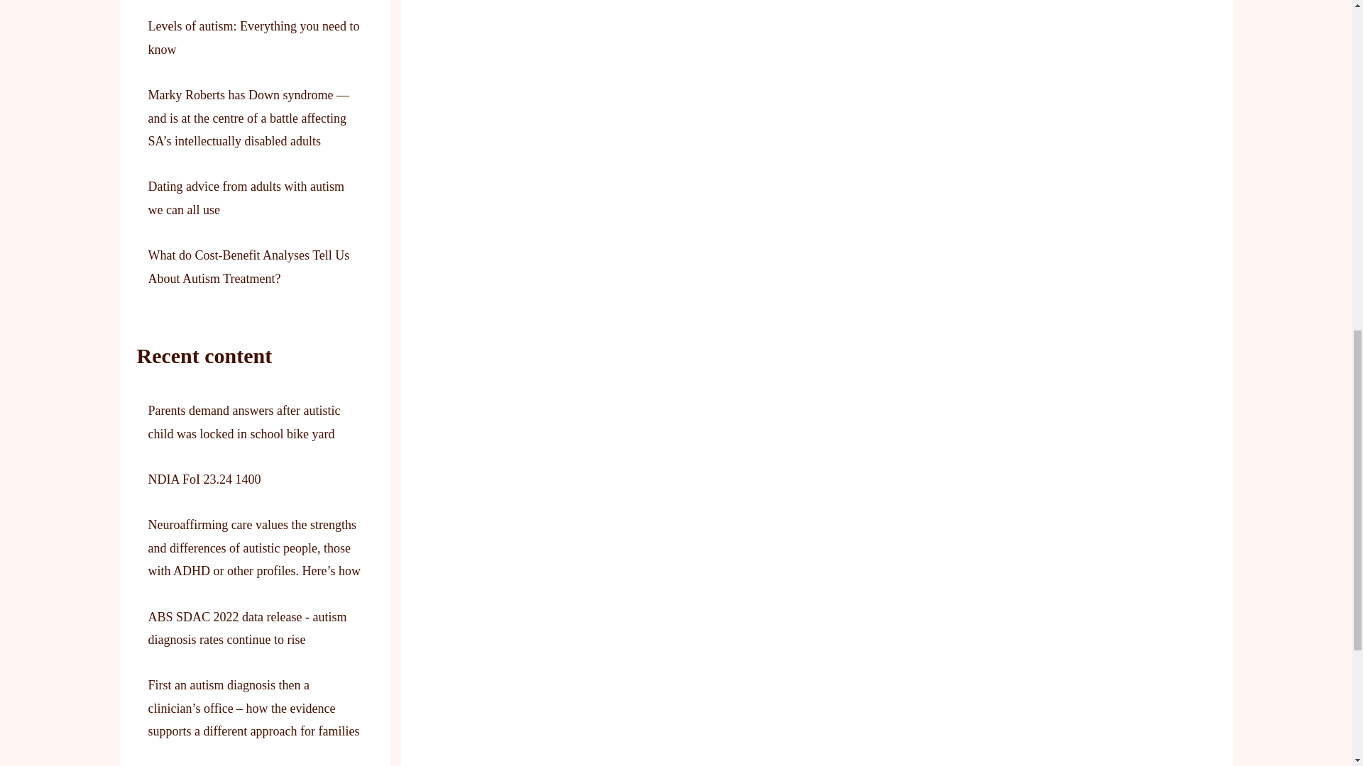  Describe the element at coordinates (253, 37) in the screenshot. I see `Levels of autism: Everything you need to know` at that location.